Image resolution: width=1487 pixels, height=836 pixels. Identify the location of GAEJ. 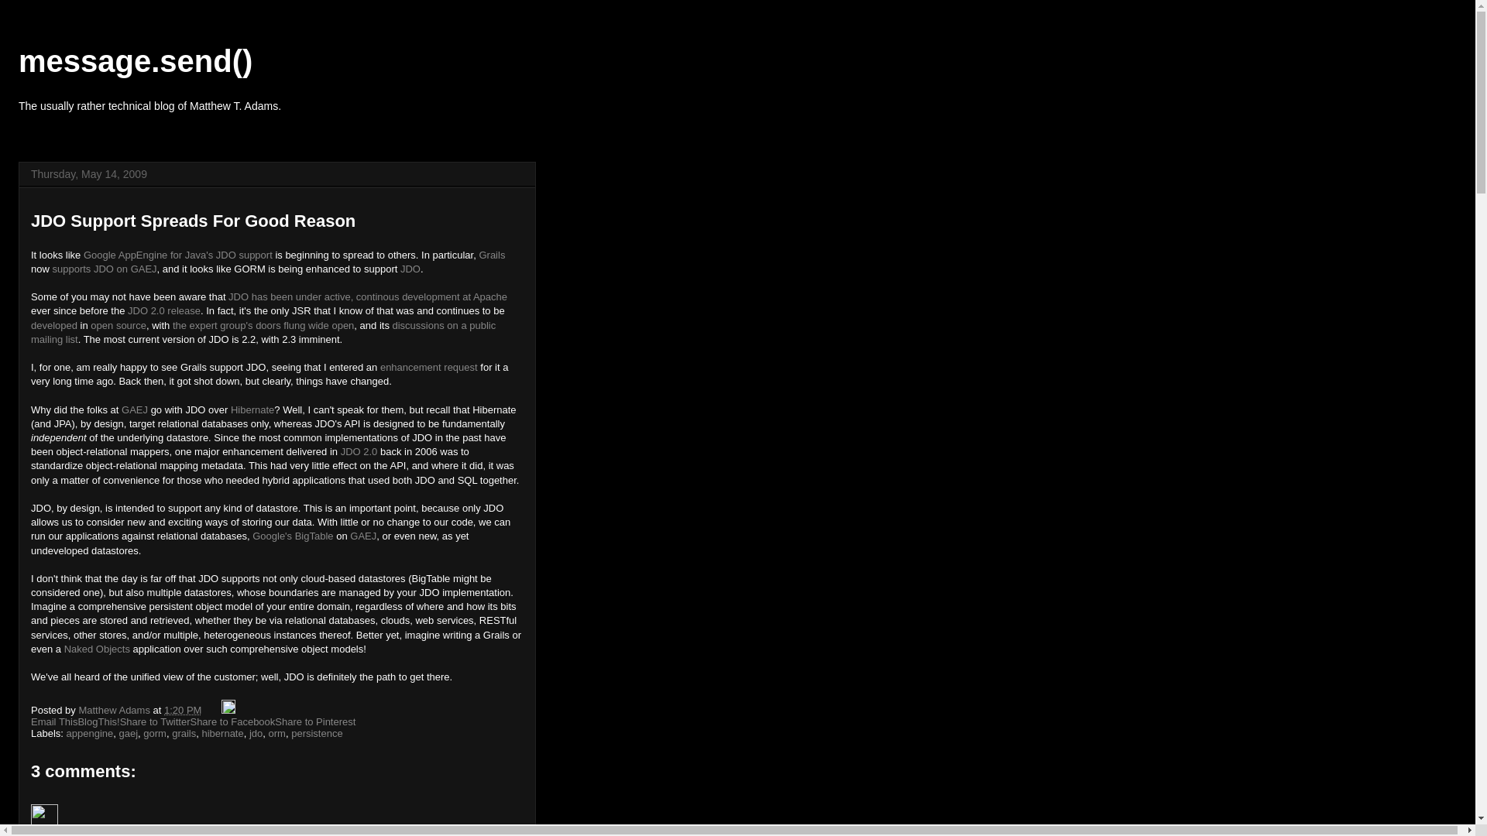
(135, 409).